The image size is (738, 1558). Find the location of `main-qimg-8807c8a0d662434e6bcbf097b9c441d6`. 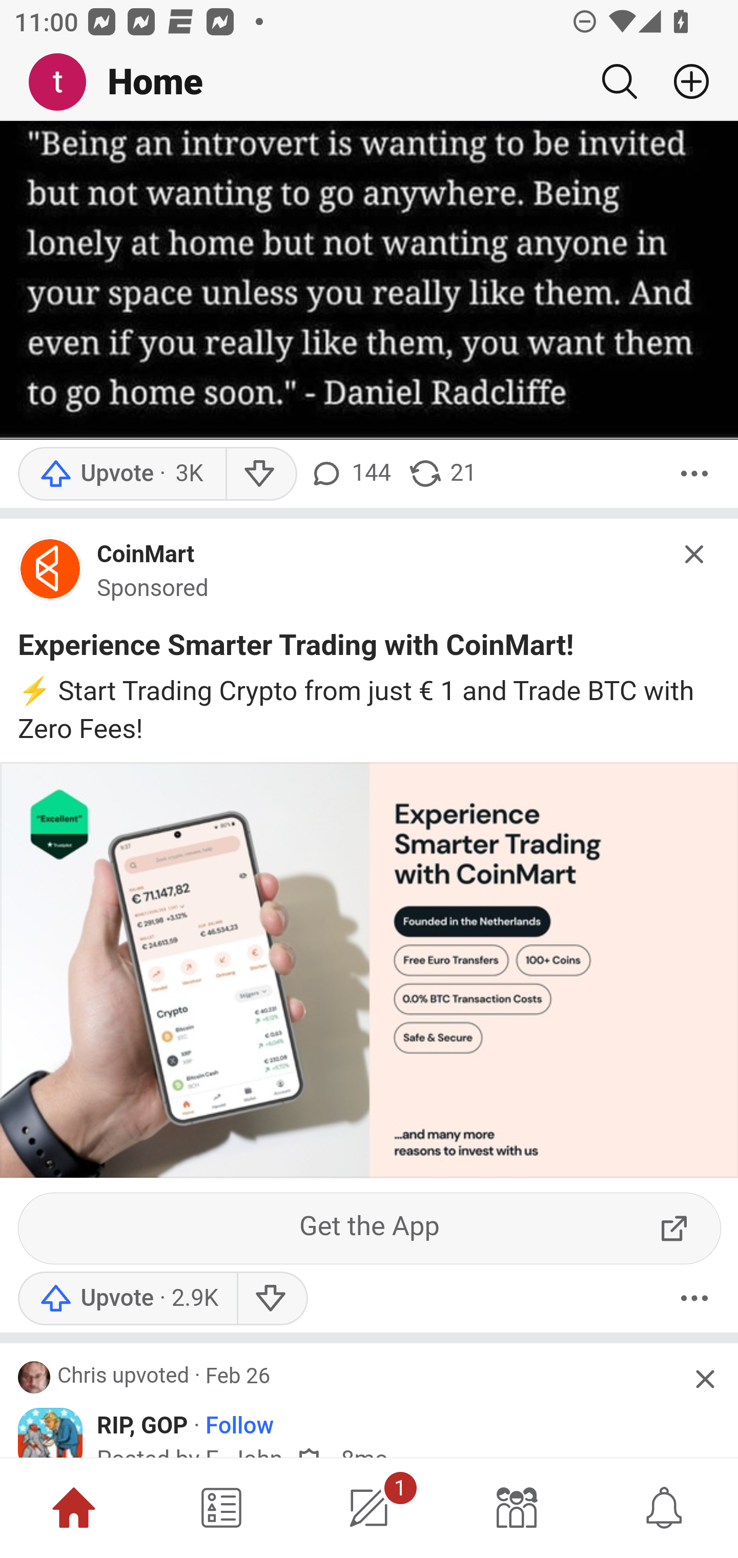

main-qimg-8807c8a0d662434e6bcbf097b9c441d6 is located at coordinates (51, 573).